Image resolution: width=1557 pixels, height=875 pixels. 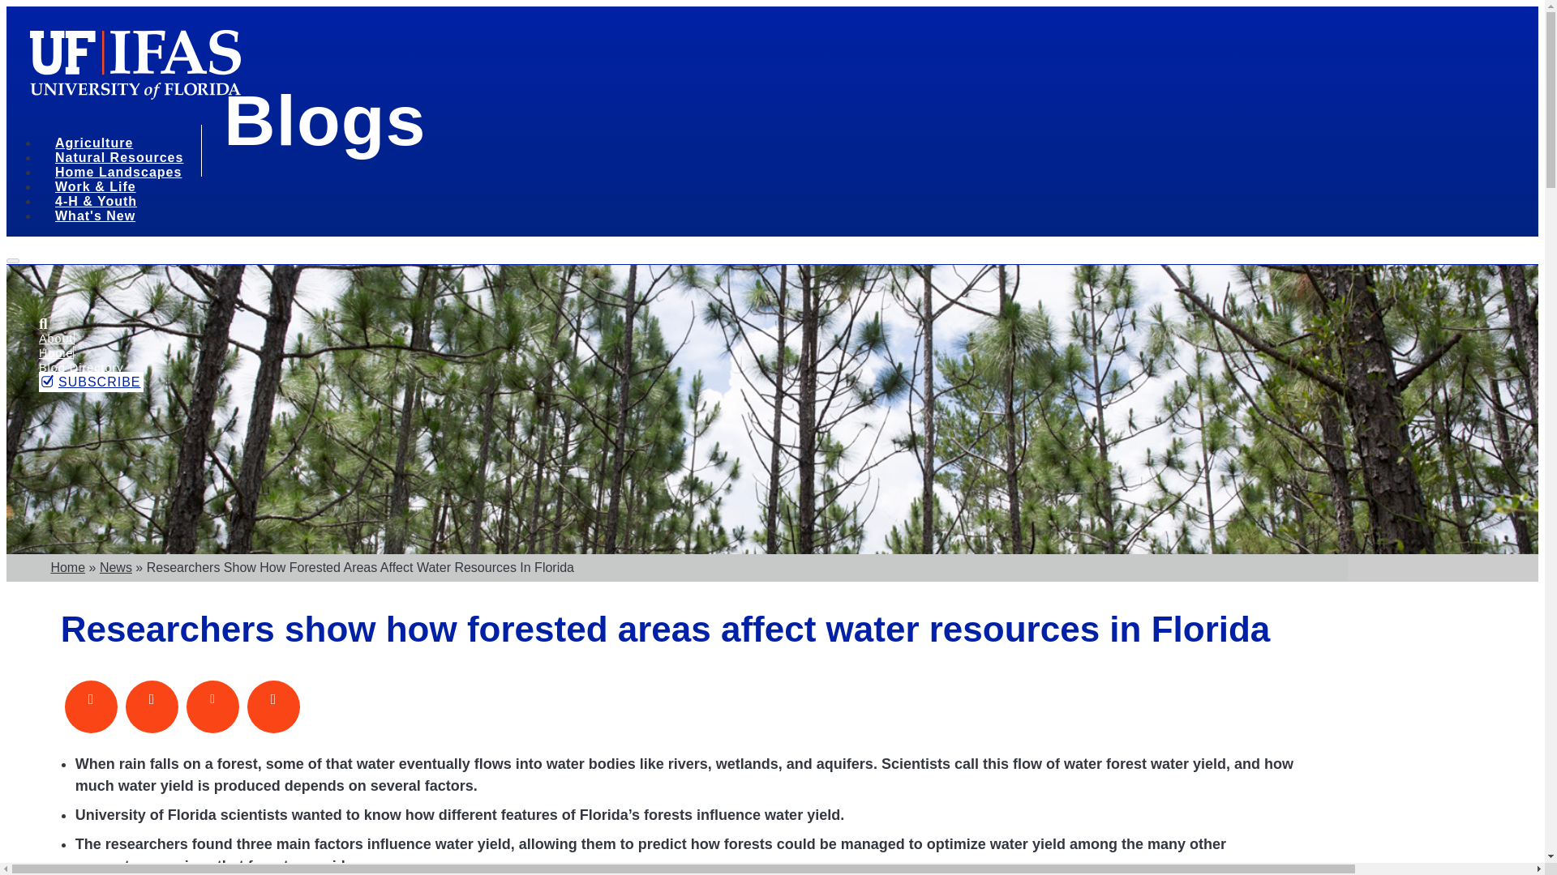 I want to click on Blog Directory, so click(x=81, y=368).